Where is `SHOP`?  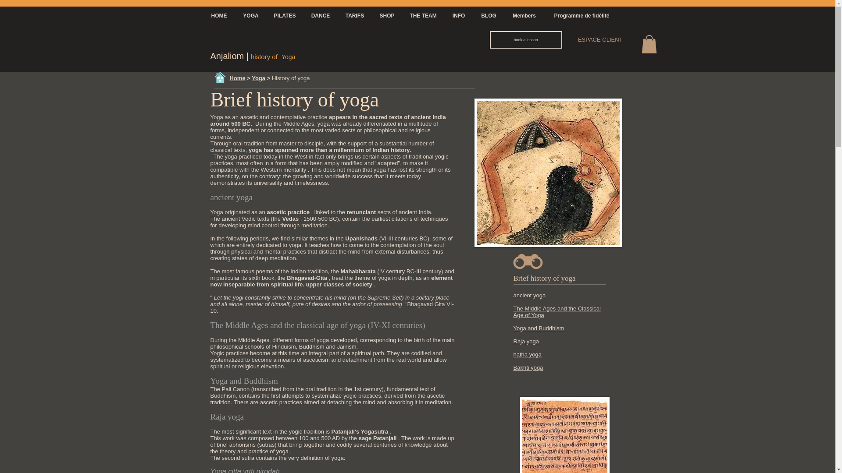
SHOP is located at coordinates (387, 16).